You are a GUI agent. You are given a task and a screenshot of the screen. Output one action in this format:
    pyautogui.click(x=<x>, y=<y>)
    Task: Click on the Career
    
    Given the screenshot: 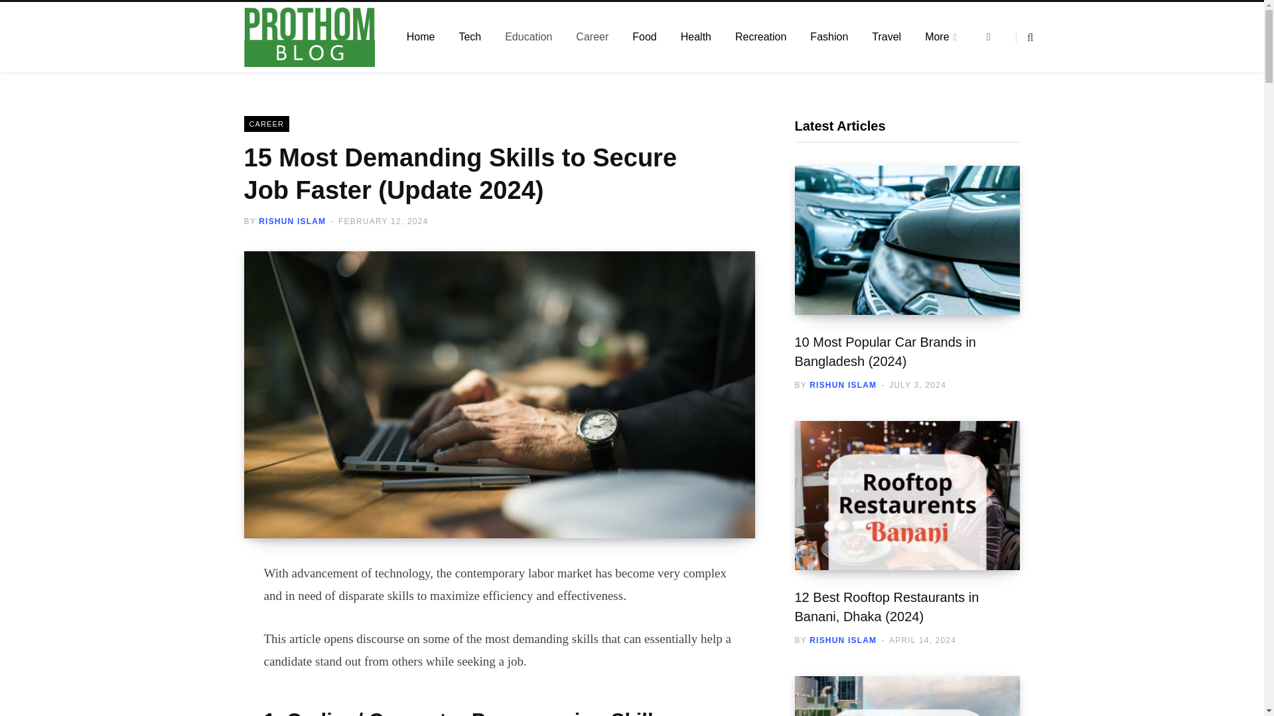 What is the action you would take?
    pyautogui.click(x=592, y=36)
    